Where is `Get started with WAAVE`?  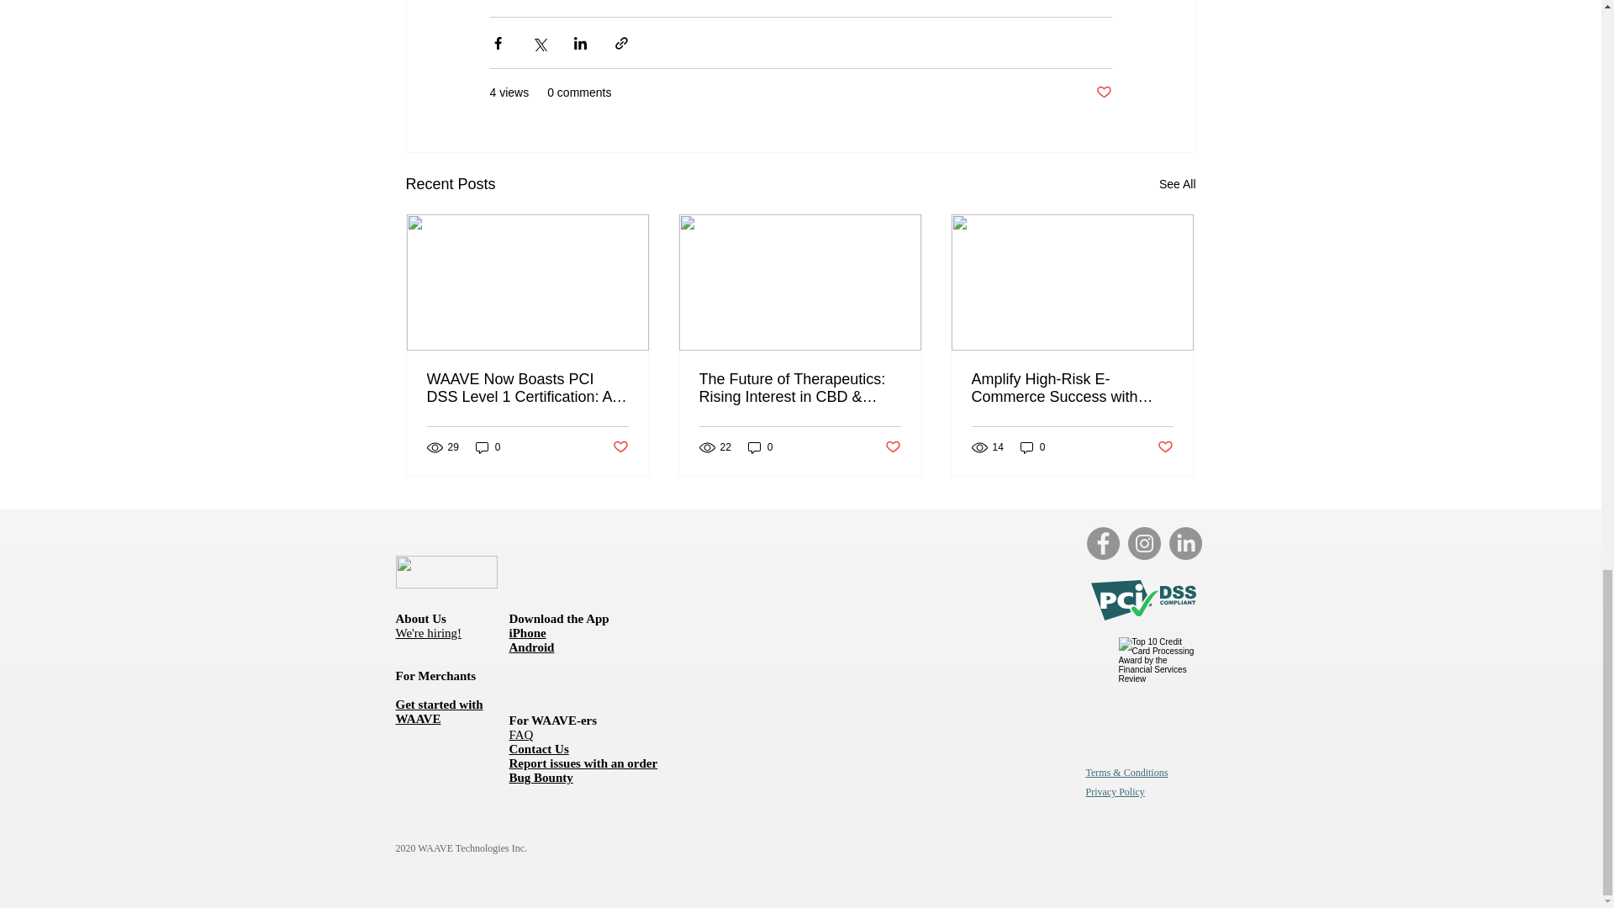 Get started with WAAVE is located at coordinates (439, 711).